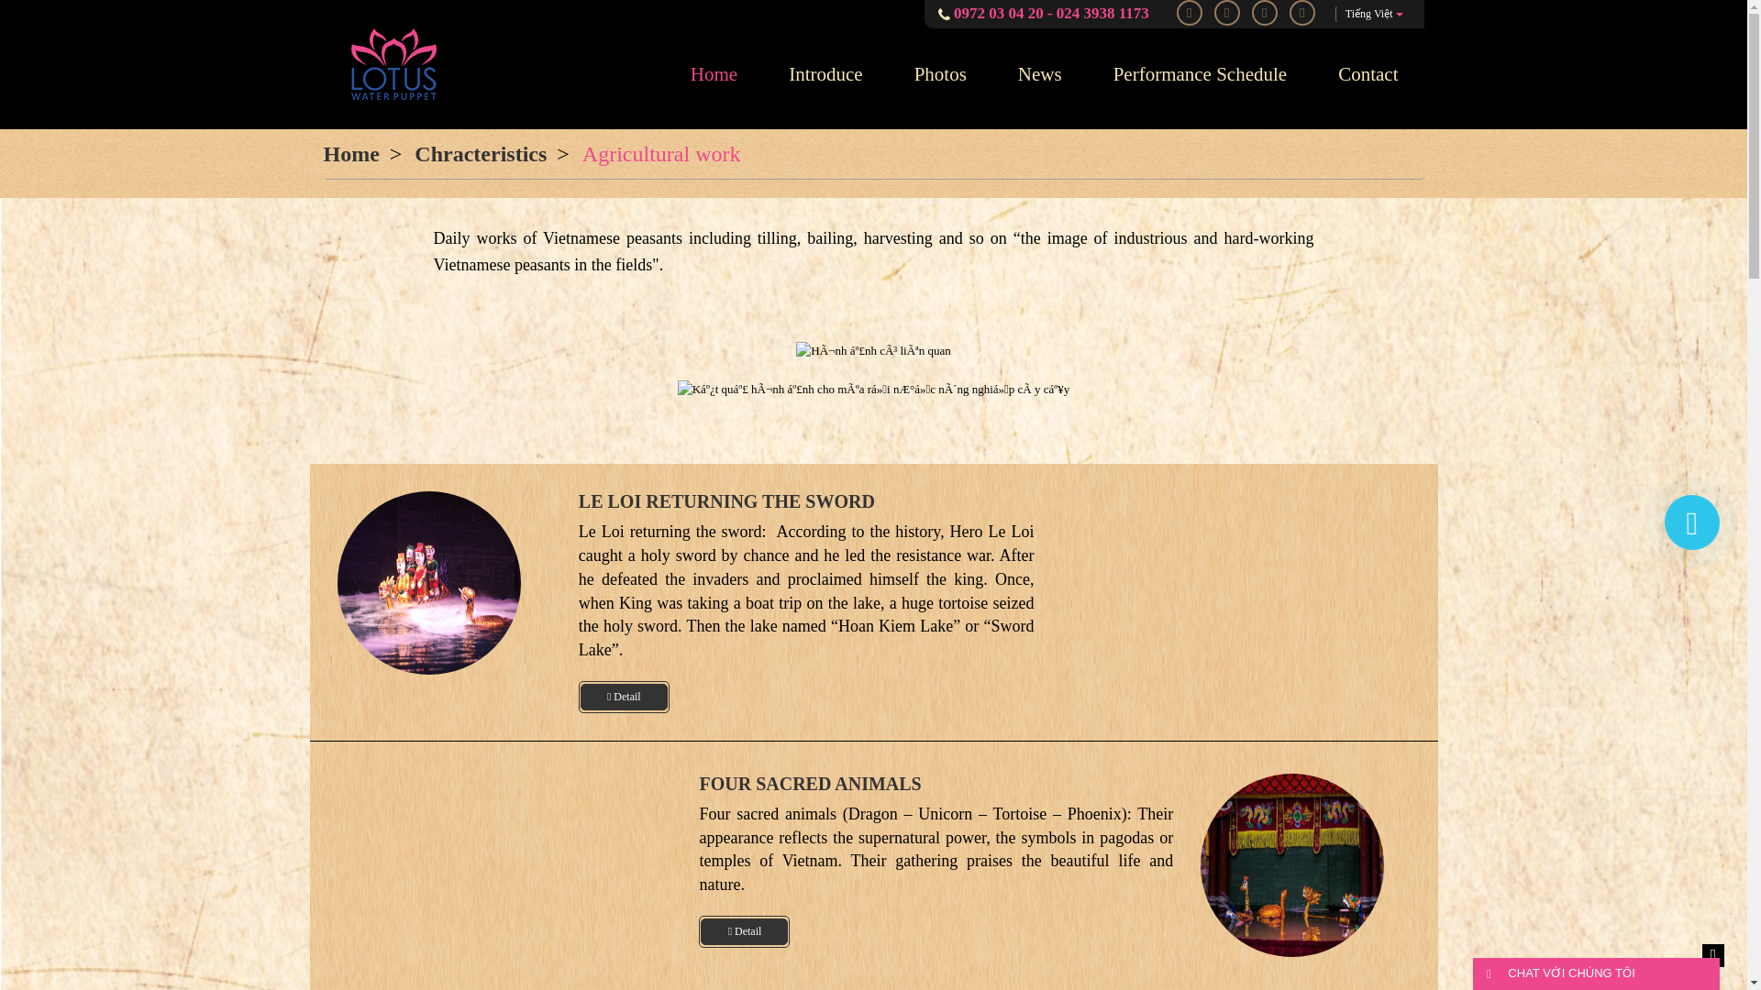  Describe the element at coordinates (744, 931) in the screenshot. I see `Detail` at that location.